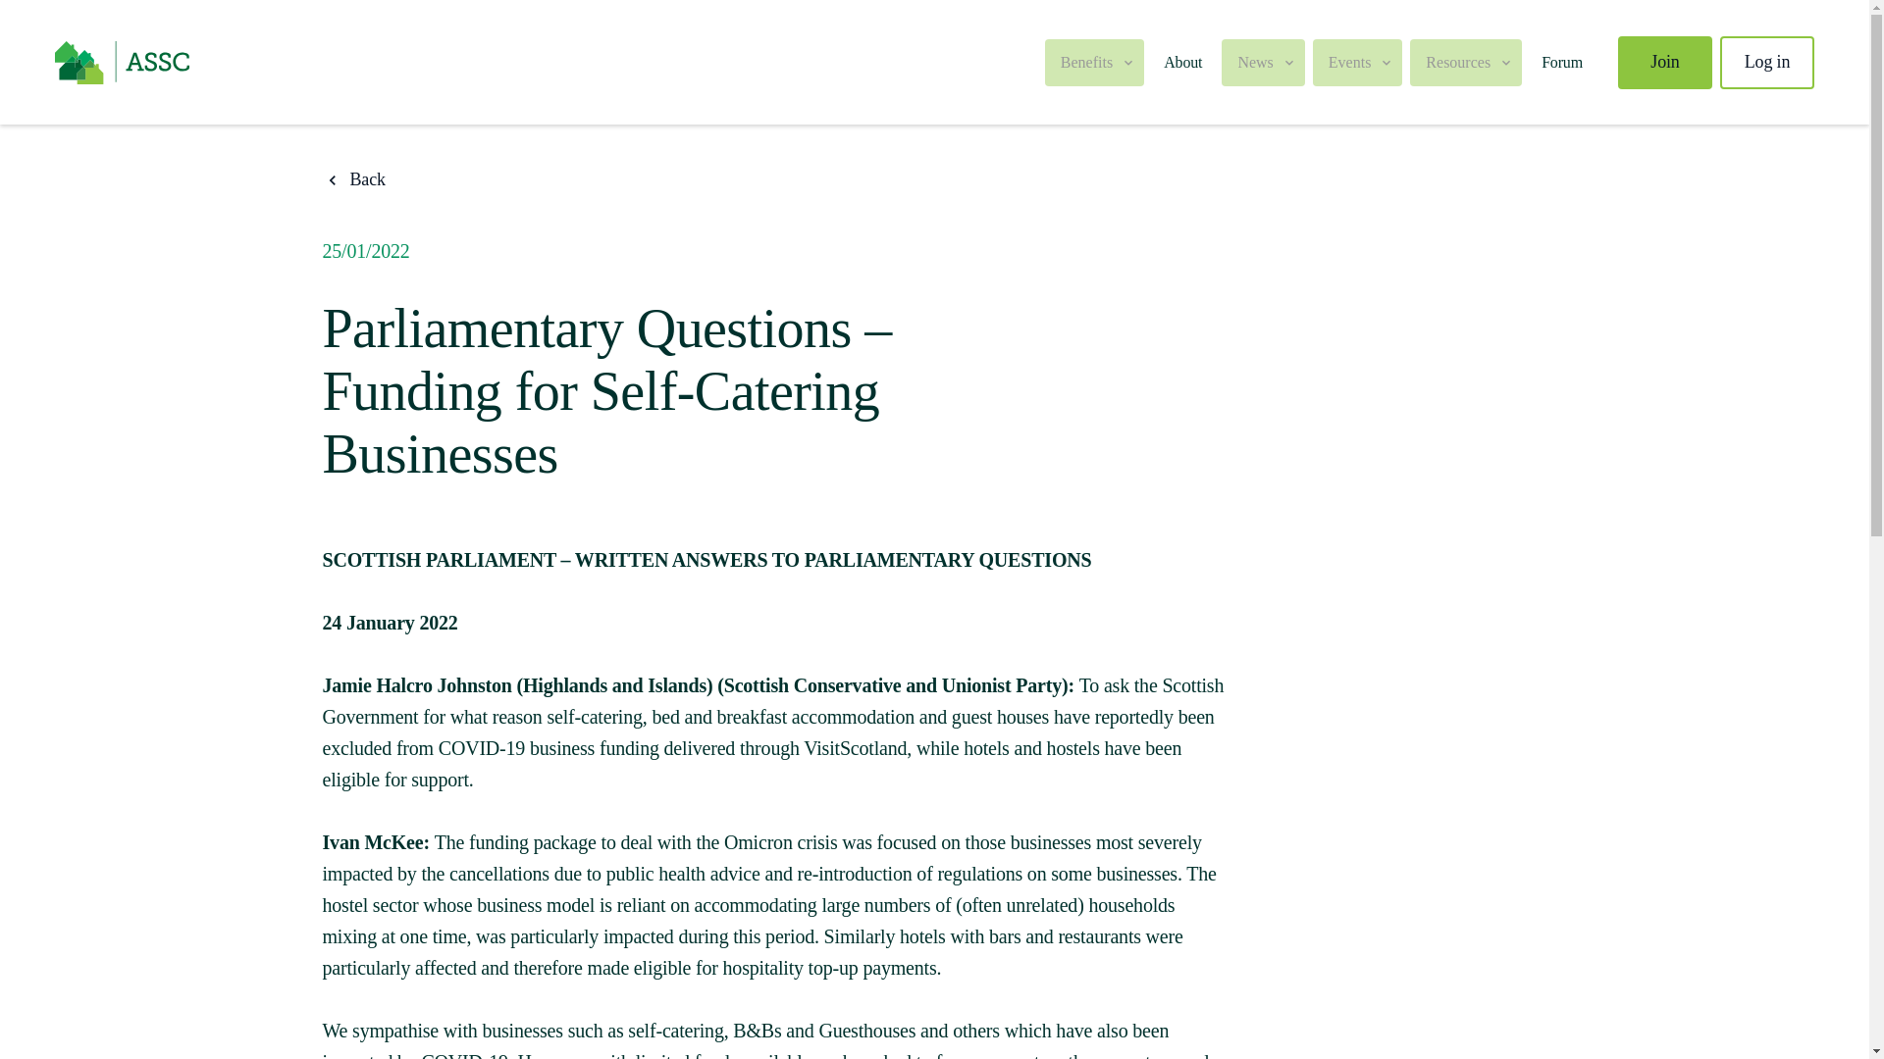  What do you see at coordinates (1562, 61) in the screenshot?
I see `Forum` at bounding box center [1562, 61].